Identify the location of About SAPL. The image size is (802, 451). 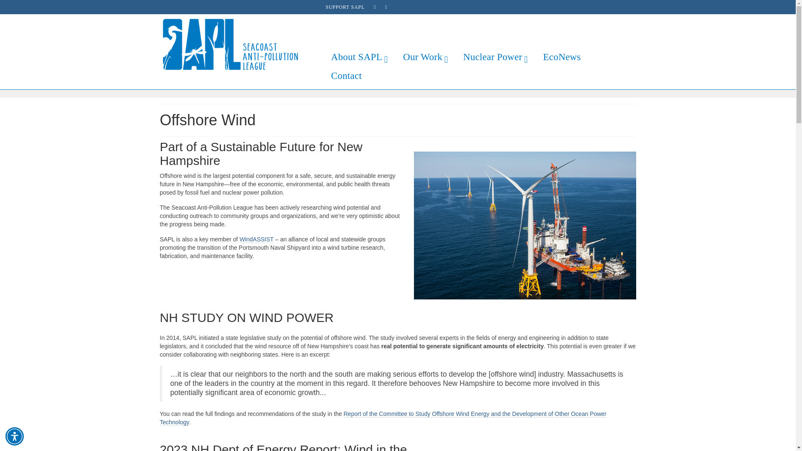
(358, 57).